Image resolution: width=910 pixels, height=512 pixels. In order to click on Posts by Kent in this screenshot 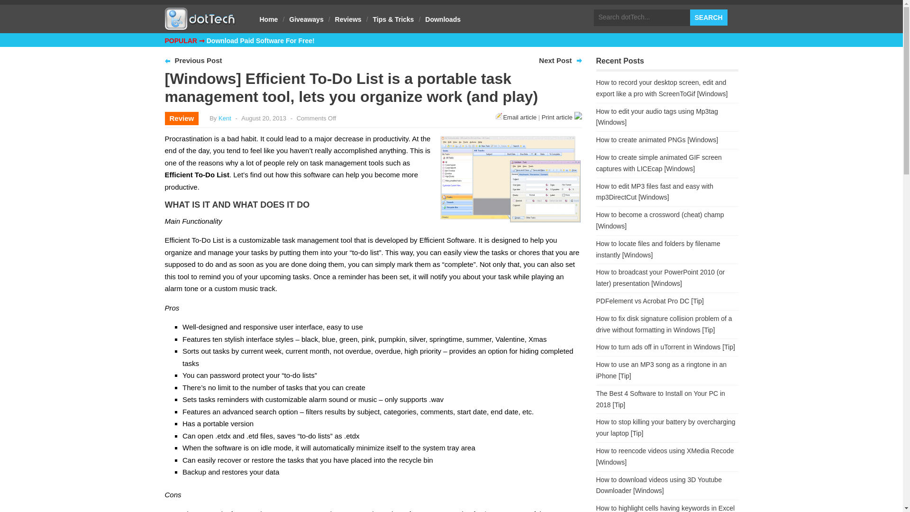, I will do `click(225, 118)`.